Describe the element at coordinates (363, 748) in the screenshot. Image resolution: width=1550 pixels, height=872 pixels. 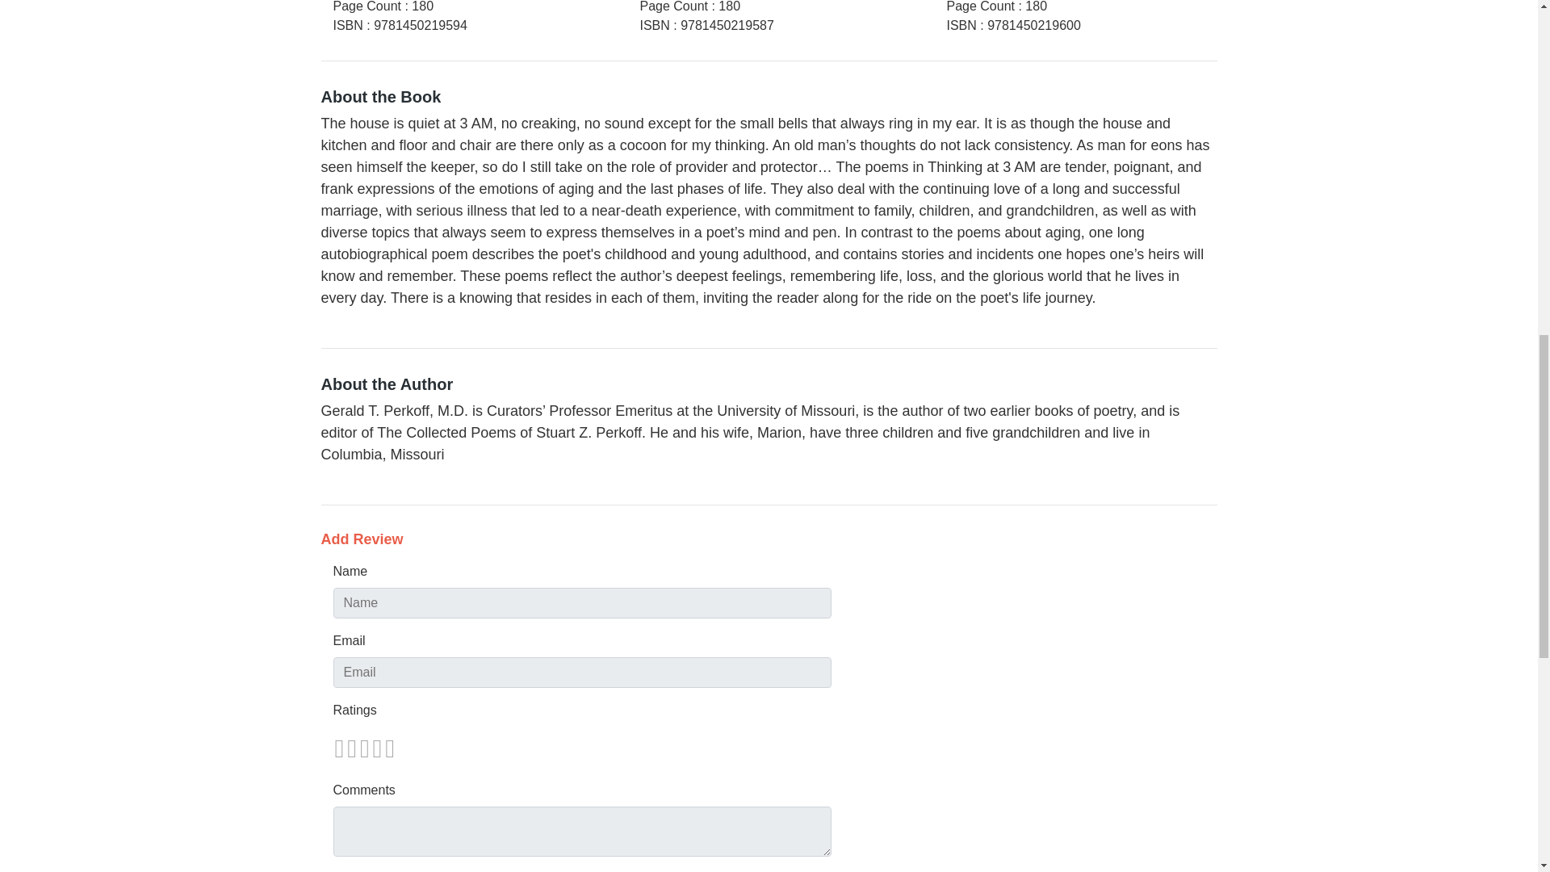
I see `Not Rated` at that location.